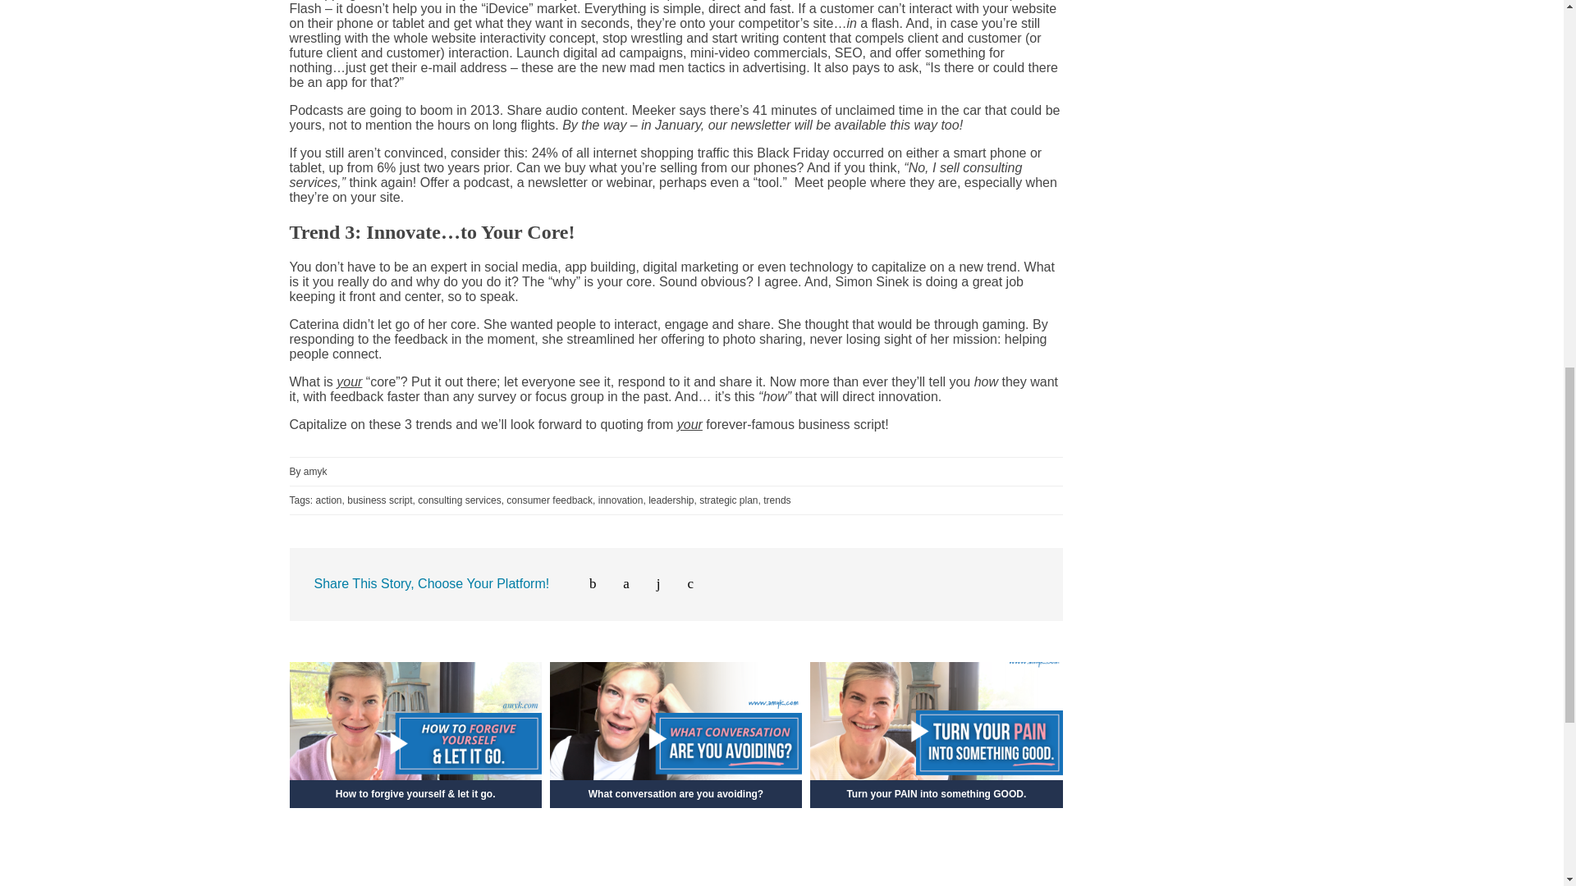 The image size is (1576, 886). I want to click on strategic plan, so click(729, 500).